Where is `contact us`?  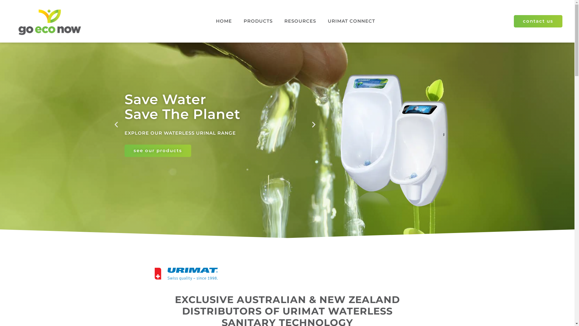 contact us is located at coordinates (538, 21).